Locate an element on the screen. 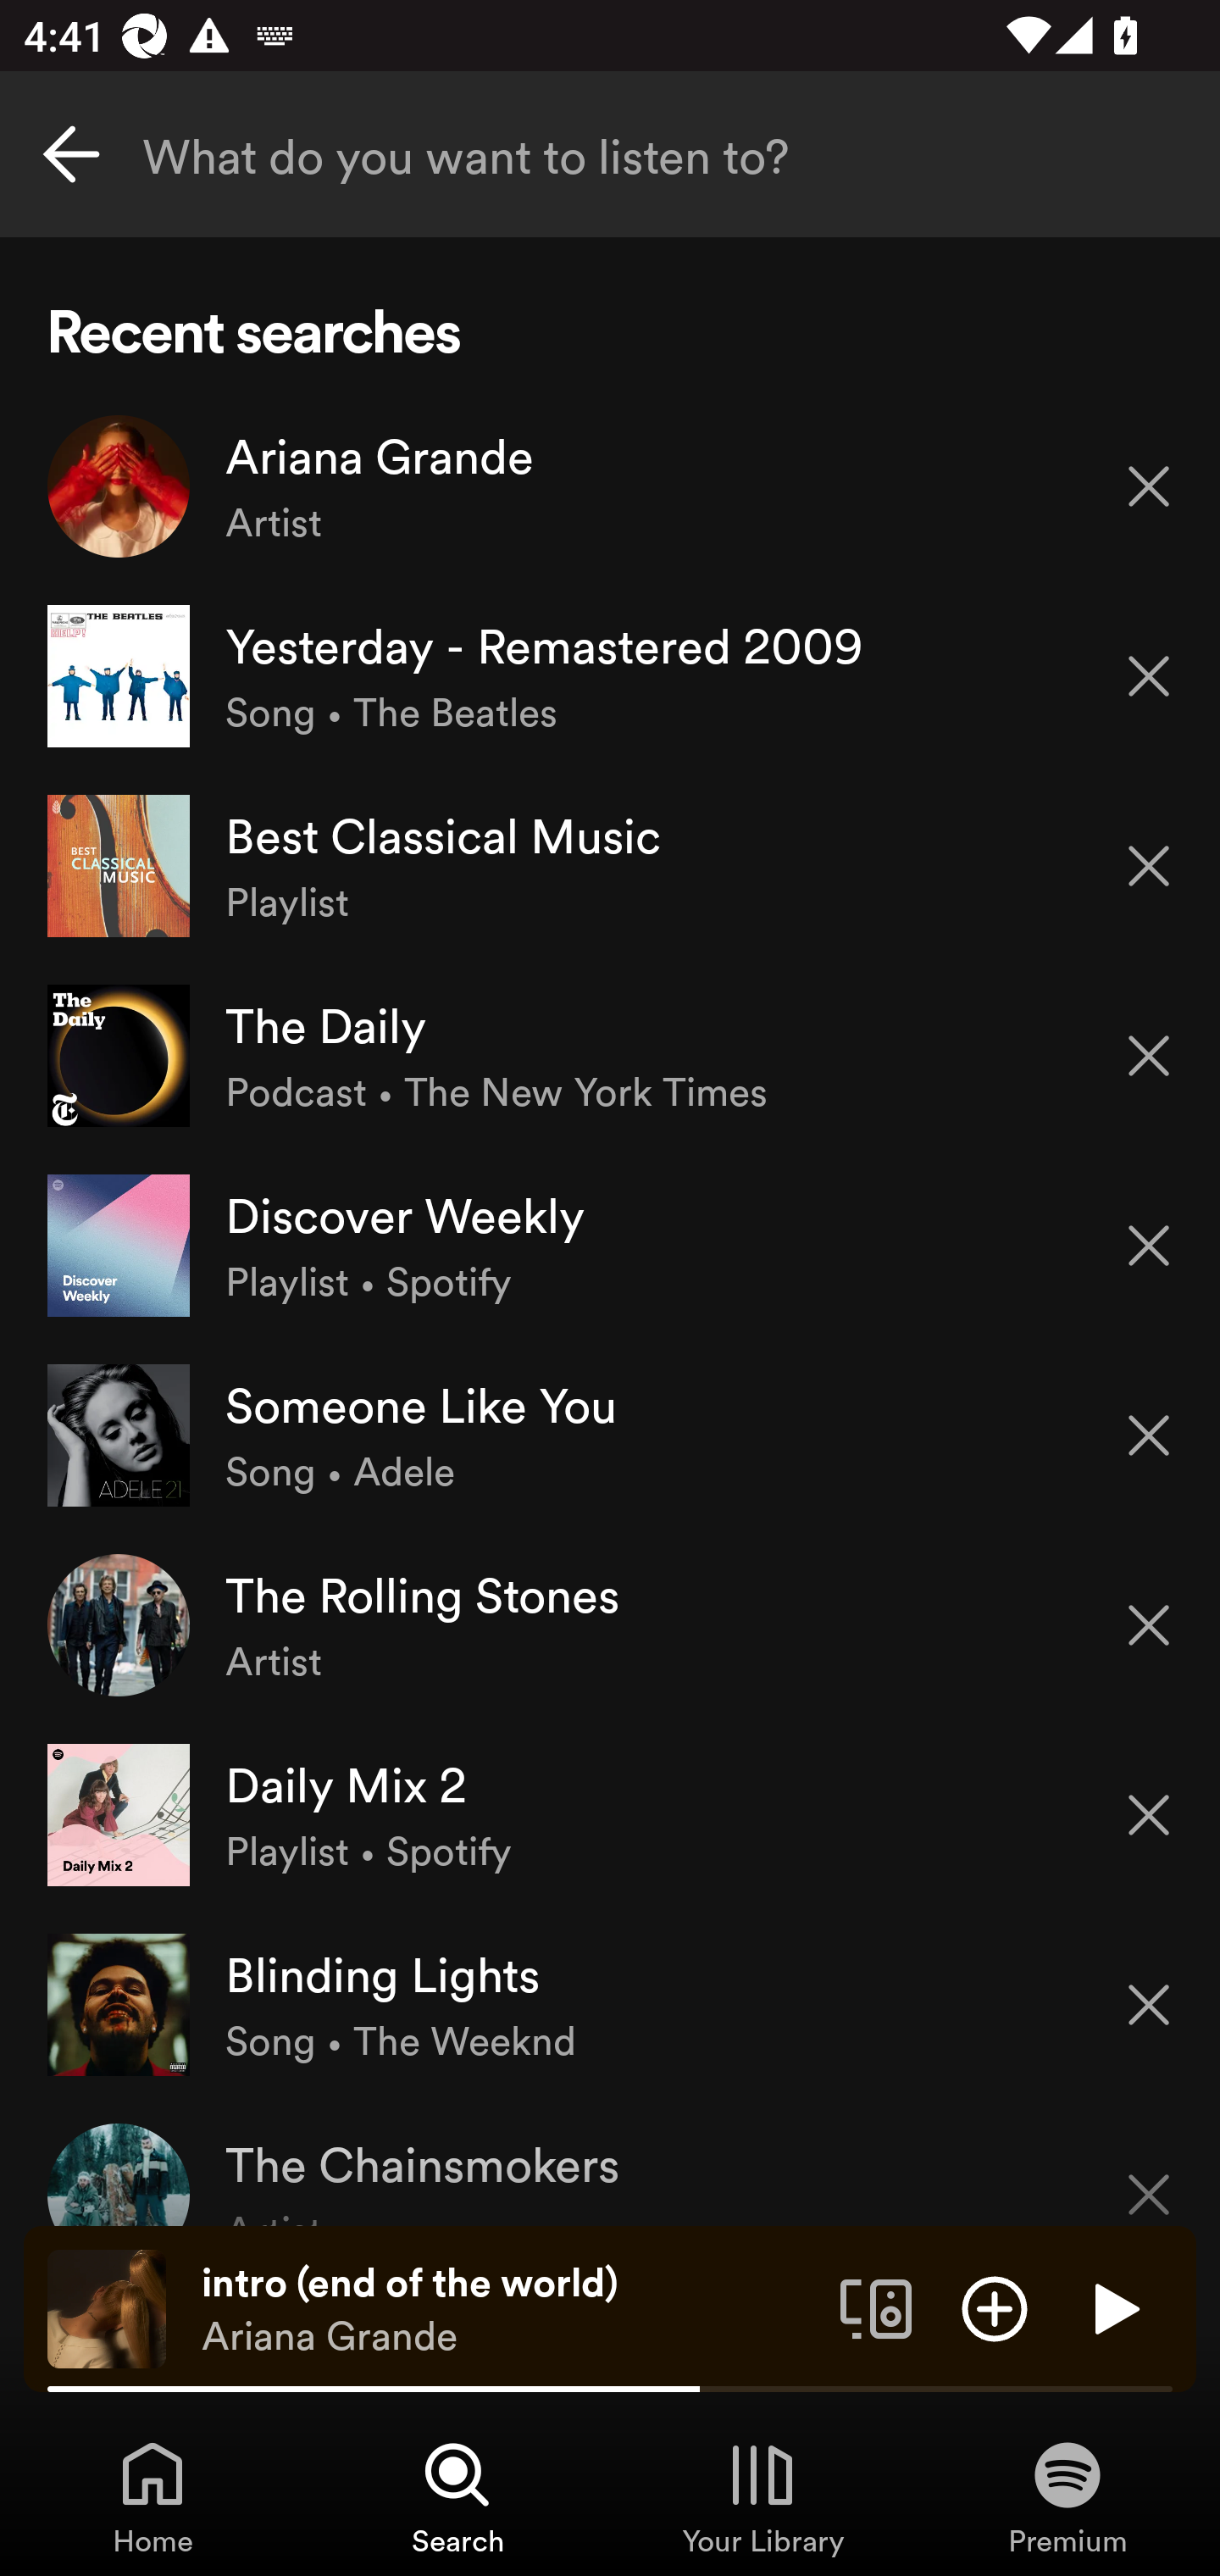  Remove is located at coordinates (1149, 1815).